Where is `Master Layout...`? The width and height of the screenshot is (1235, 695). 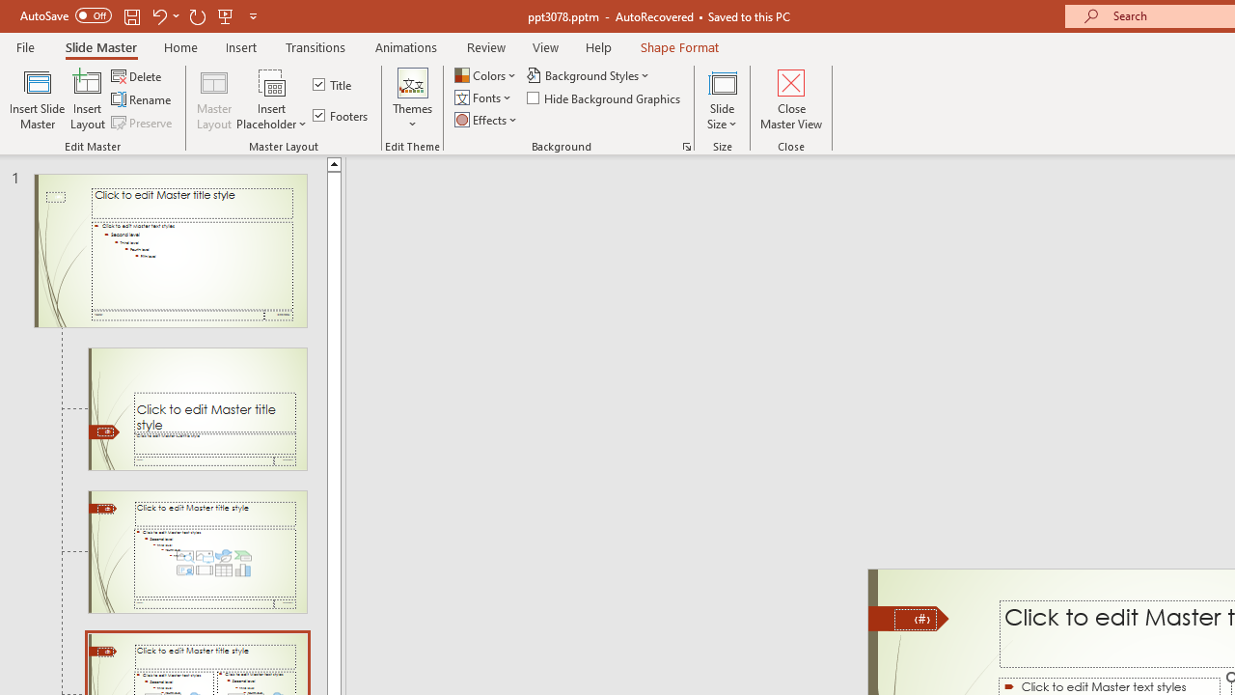 Master Layout... is located at coordinates (214, 98).